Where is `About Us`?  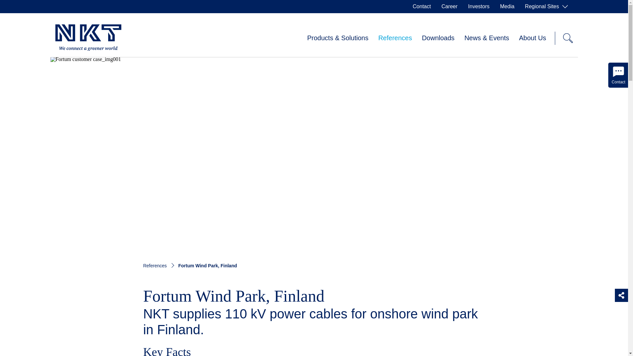
About Us is located at coordinates (532, 38).